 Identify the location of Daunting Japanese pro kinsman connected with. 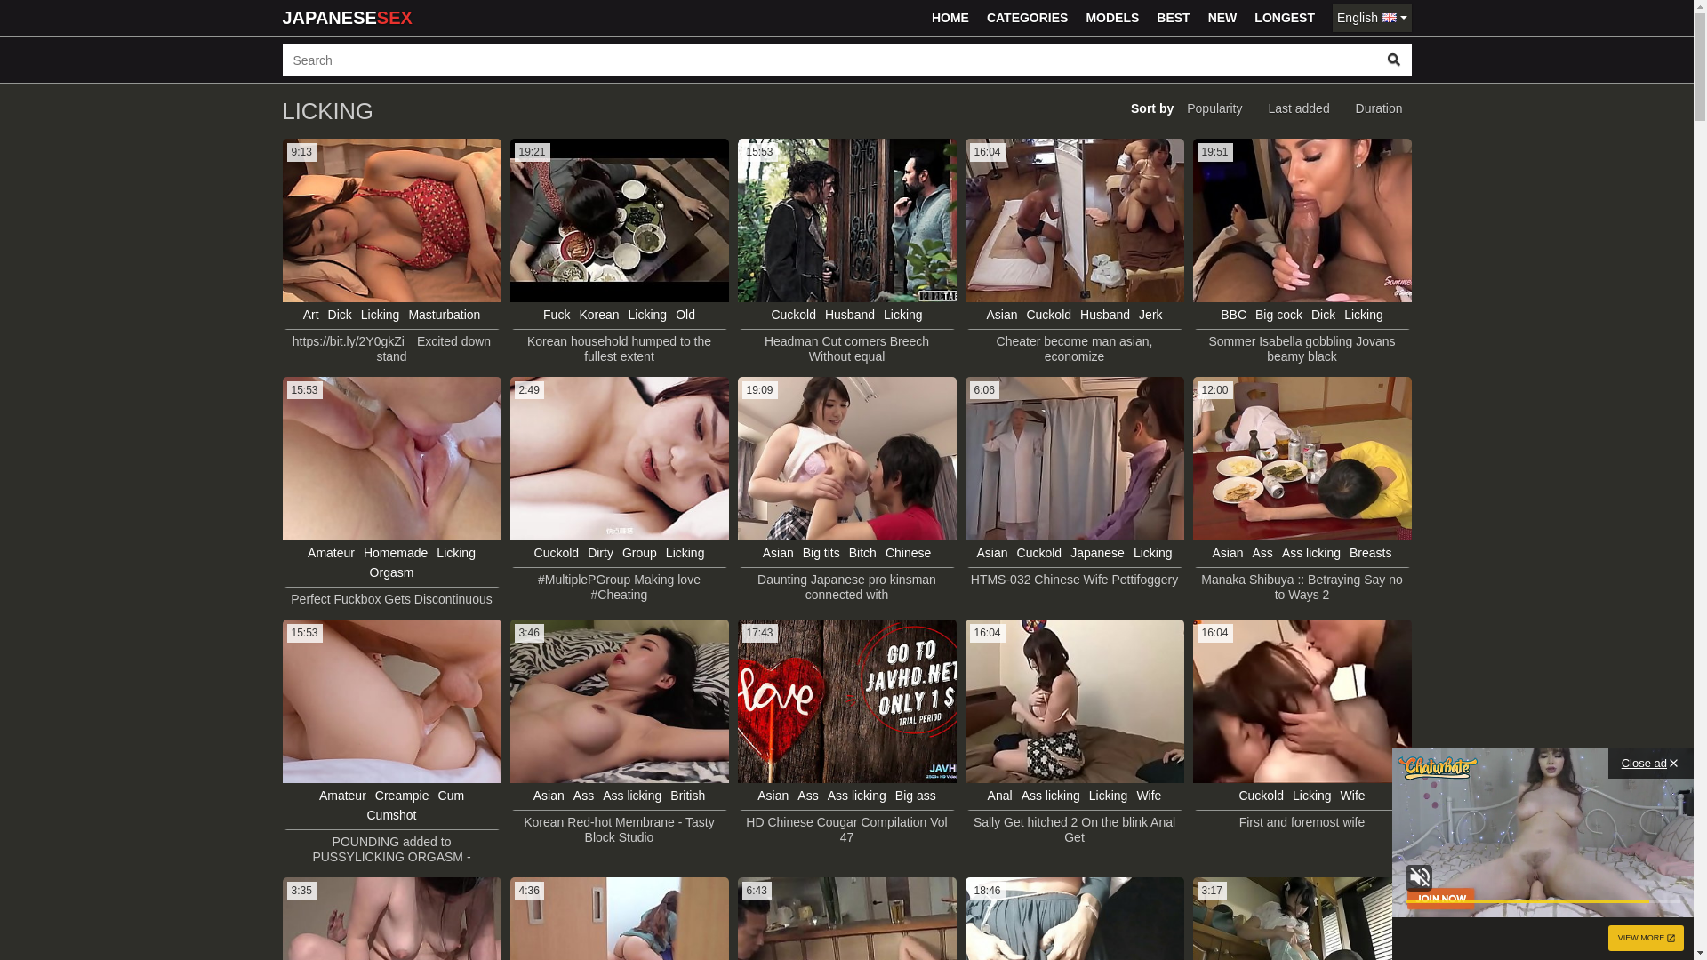
(846, 588).